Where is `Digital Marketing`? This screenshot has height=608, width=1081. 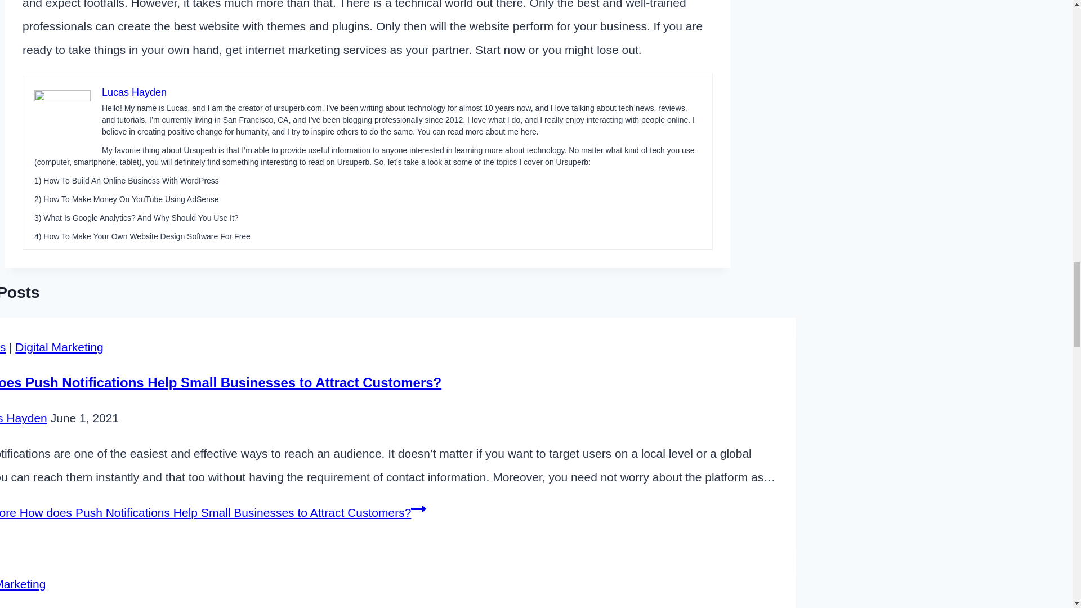 Digital Marketing is located at coordinates (23, 584).